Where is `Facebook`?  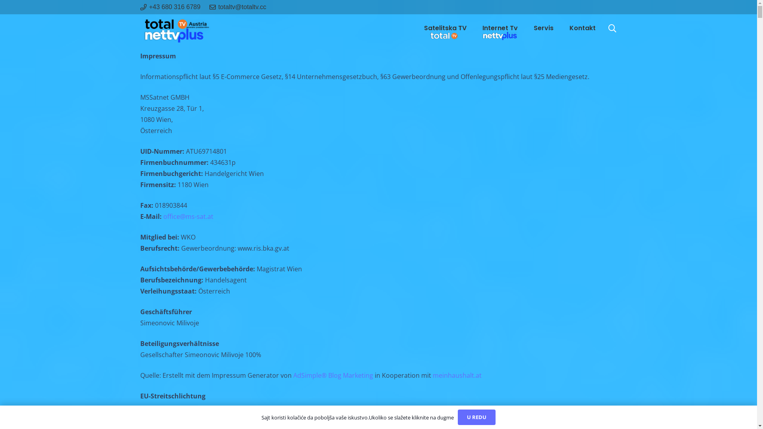 Facebook is located at coordinates (528, 363).